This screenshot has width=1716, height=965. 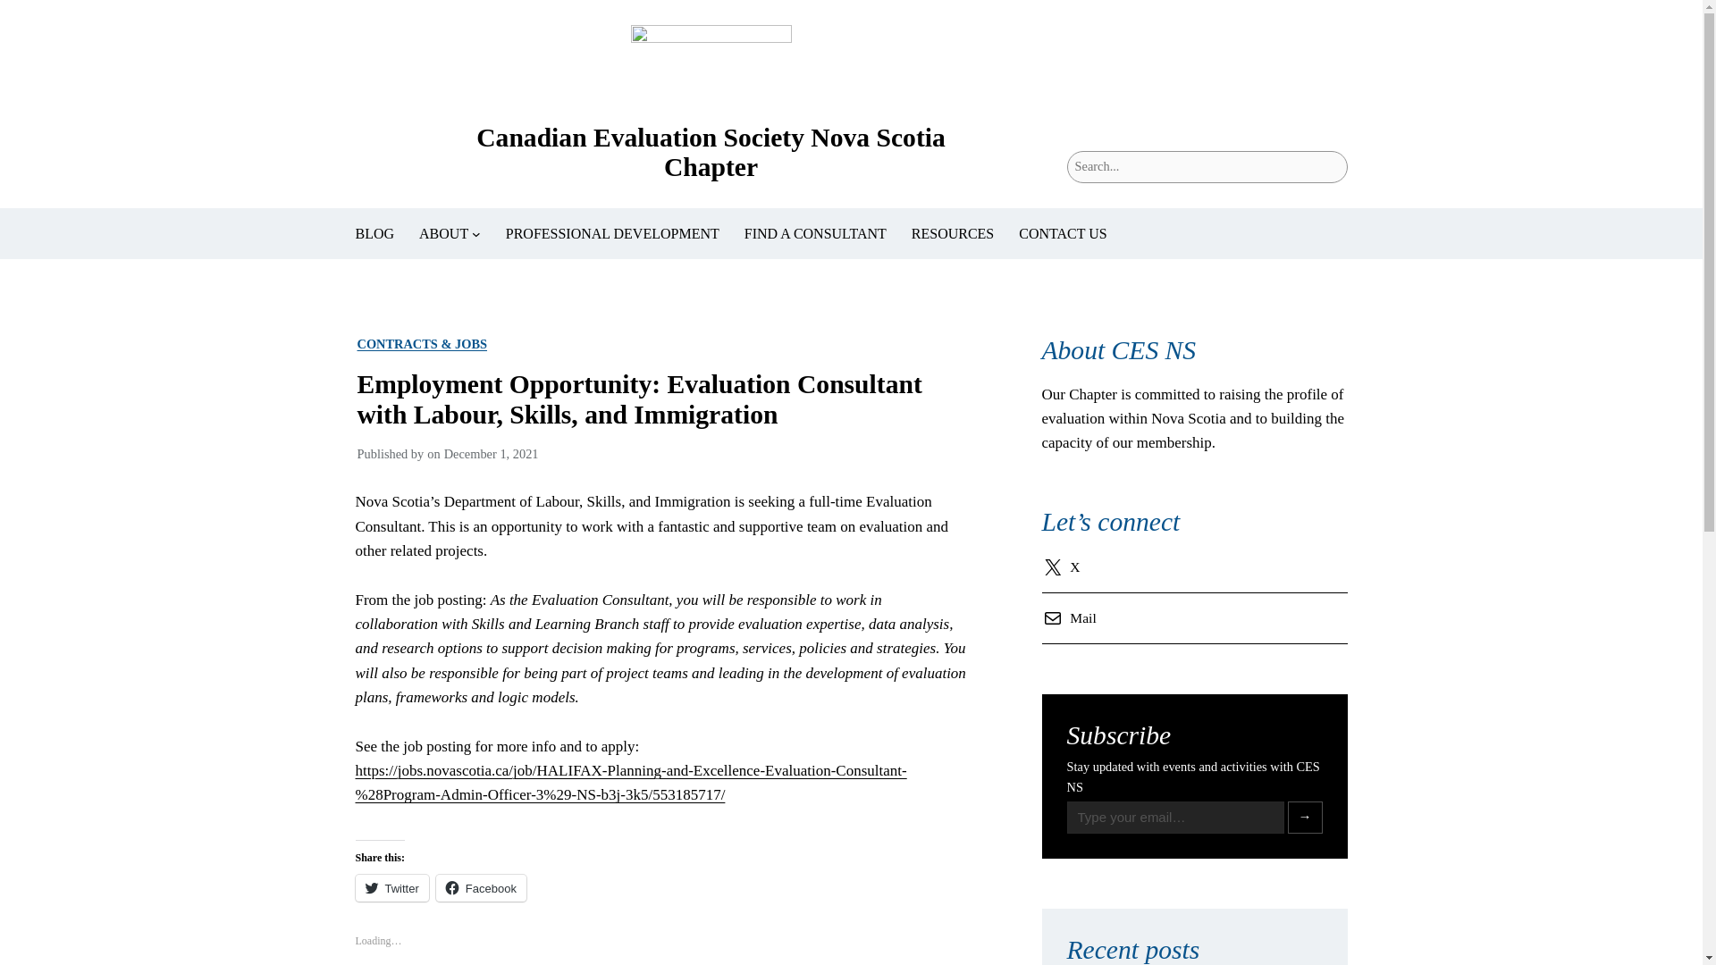 I want to click on PROFESSIONAL DEVELOPMENT, so click(x=612, y=234).